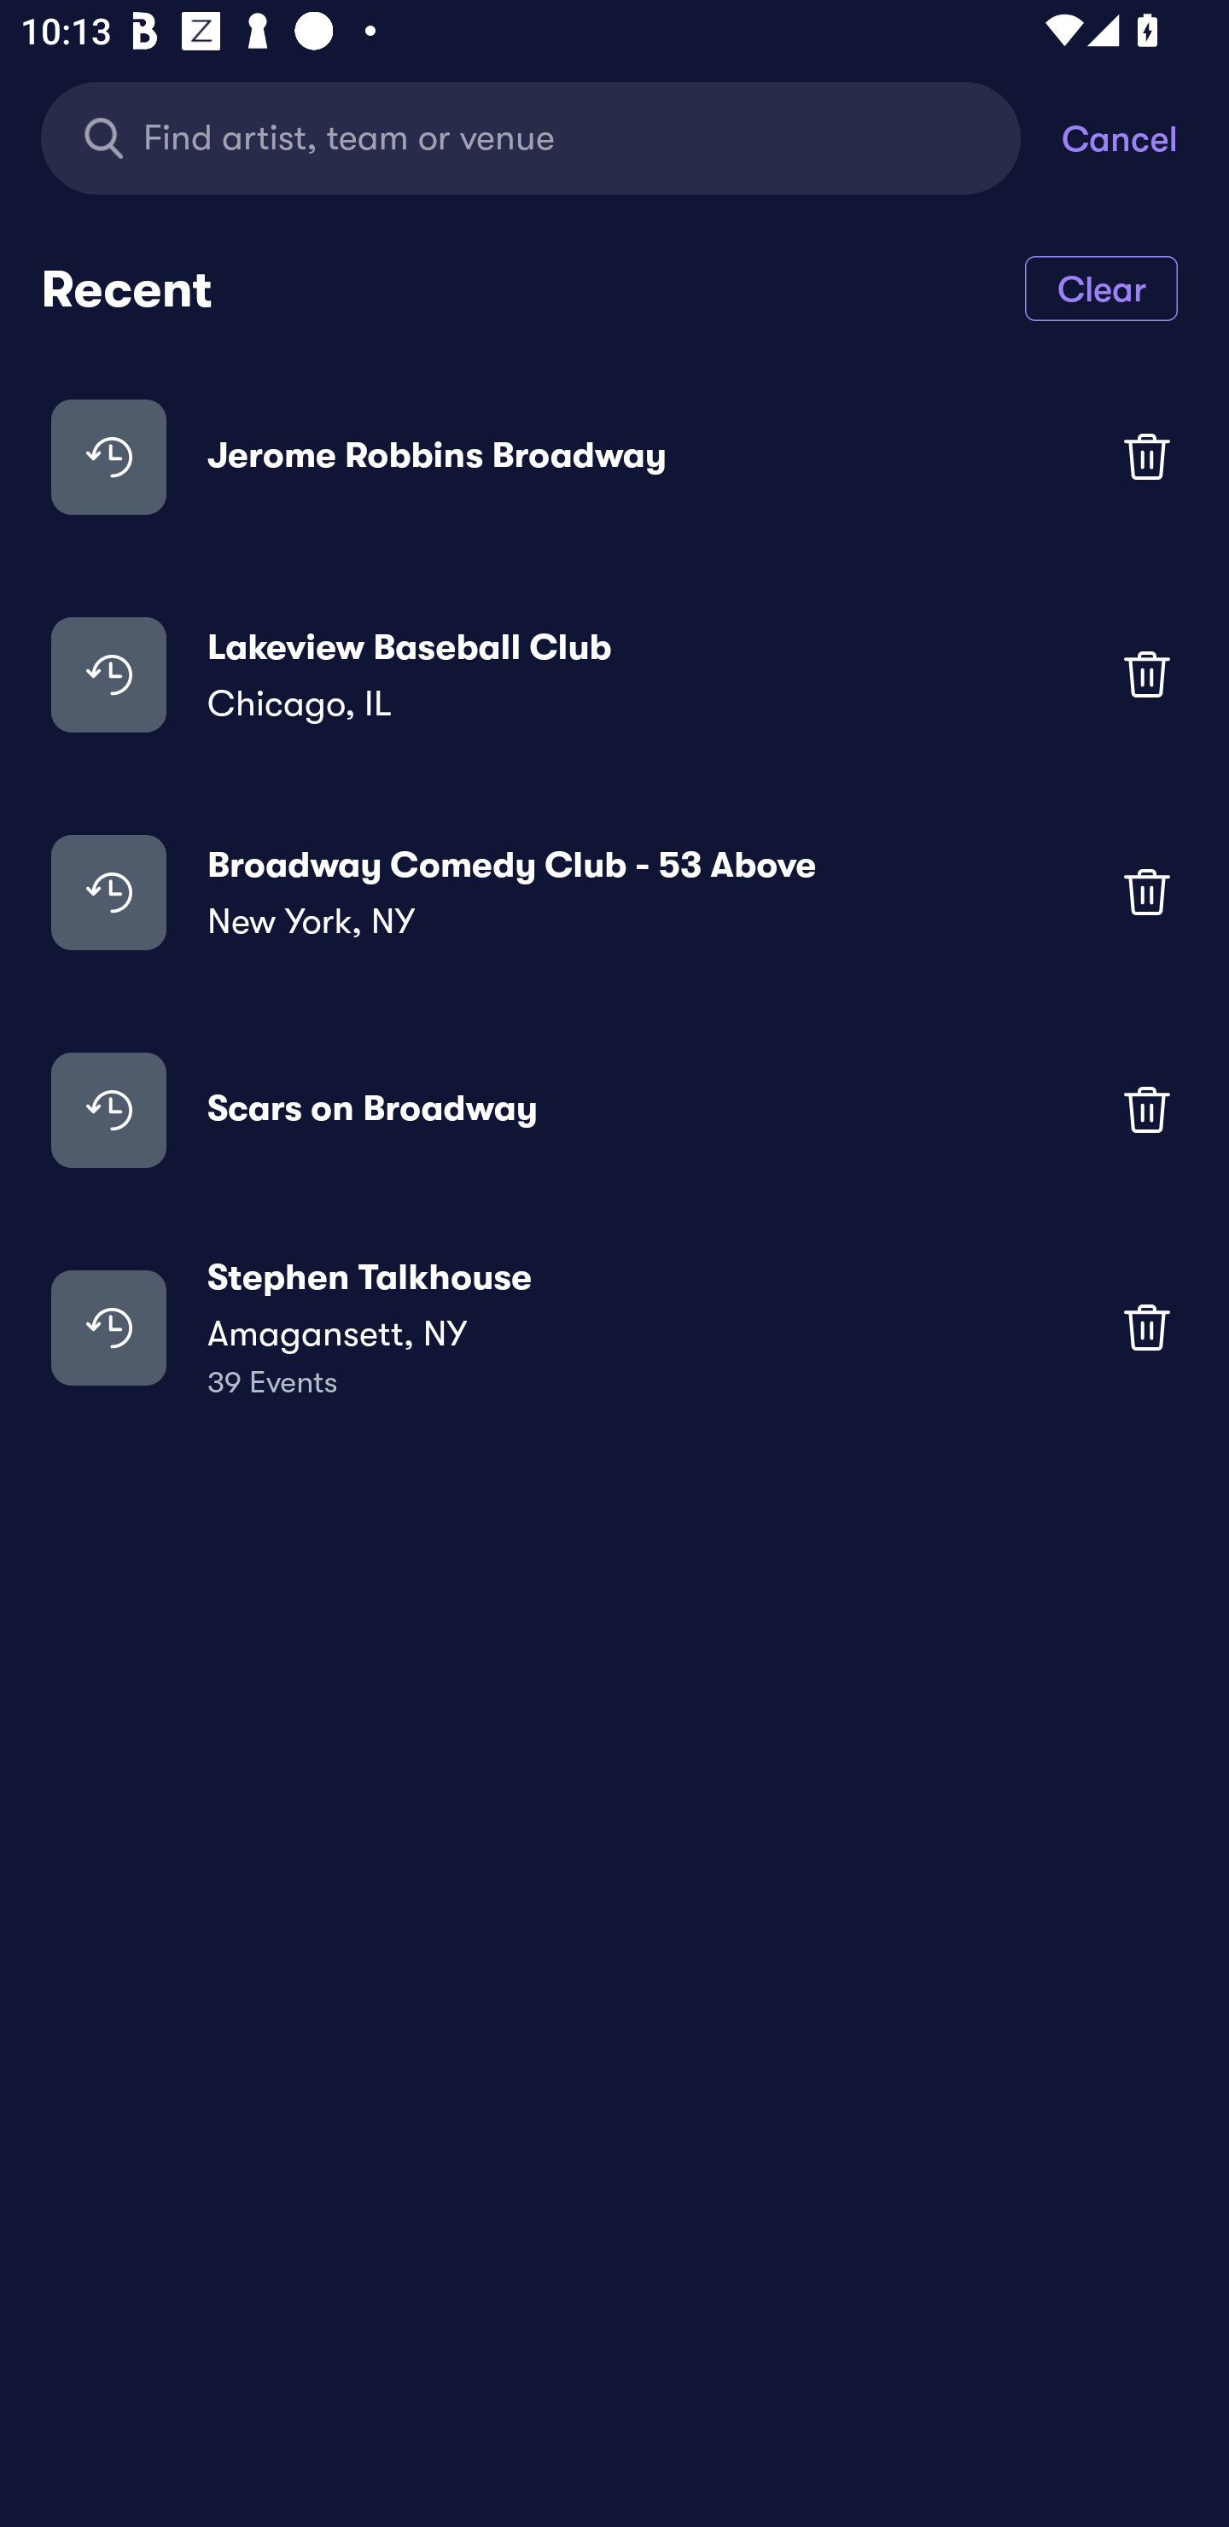  What do you see at coordinates (614, 891) in the screenshot?
I see `Broadway Comedy Club - 53 Above New York, NY` at bounding box center [614, 891].